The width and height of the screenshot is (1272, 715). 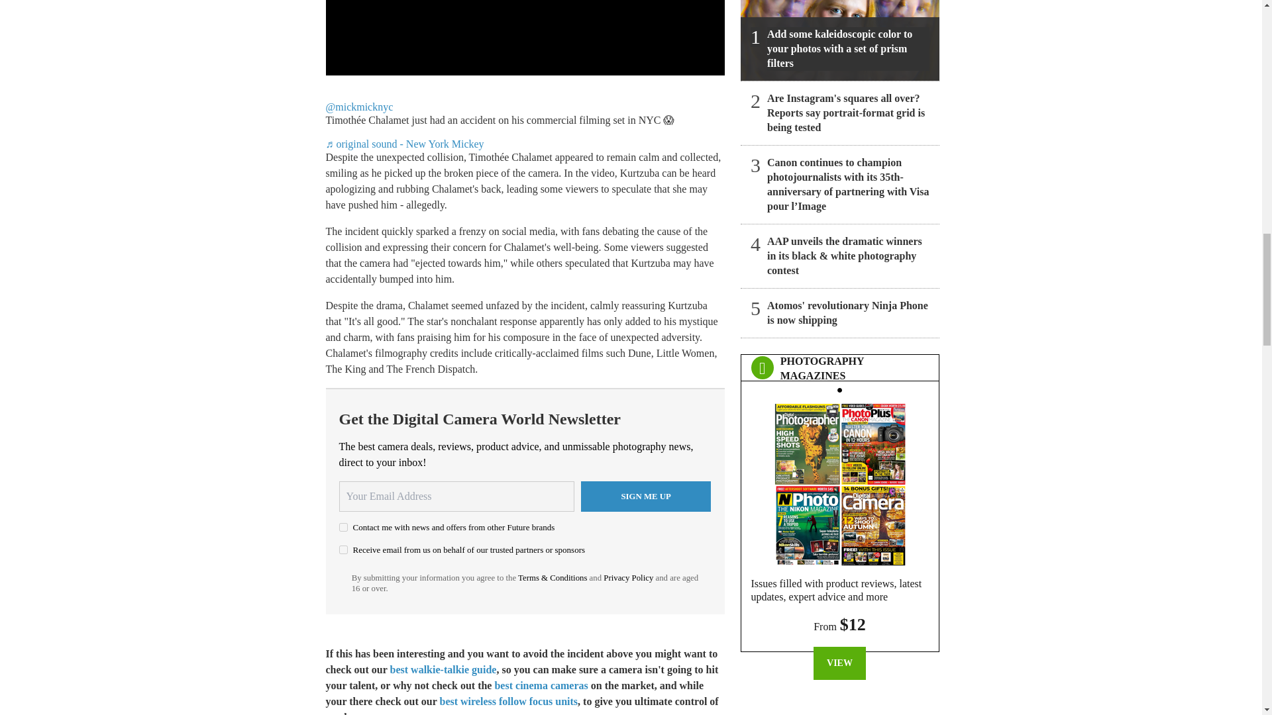 What do you see at coordinates (646, 497) in the screenshot?
I see `Sign me up` at bounding box center [646, 497].